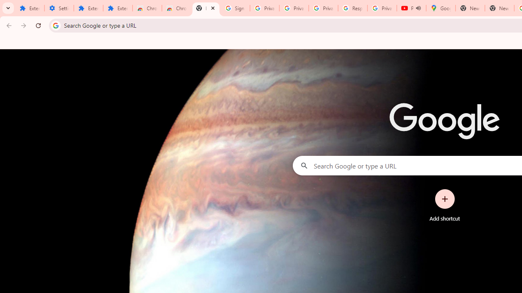 The image size is (522, 293). What do you see at coordinates (206, 8) in the screenshot?
I see `New Tab` at bounding box center [206, 8].